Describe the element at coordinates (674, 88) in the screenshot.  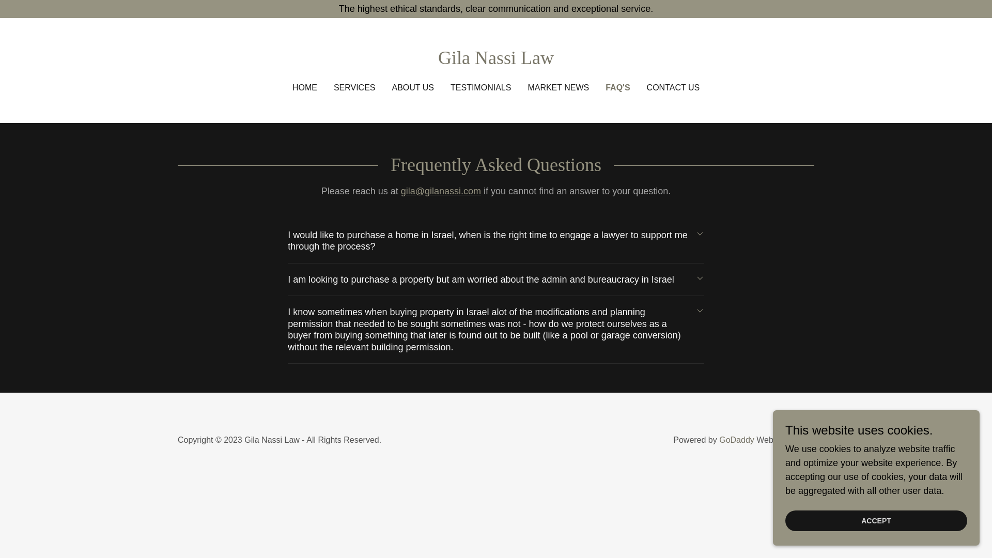
I see `CONTACT US` at that location.